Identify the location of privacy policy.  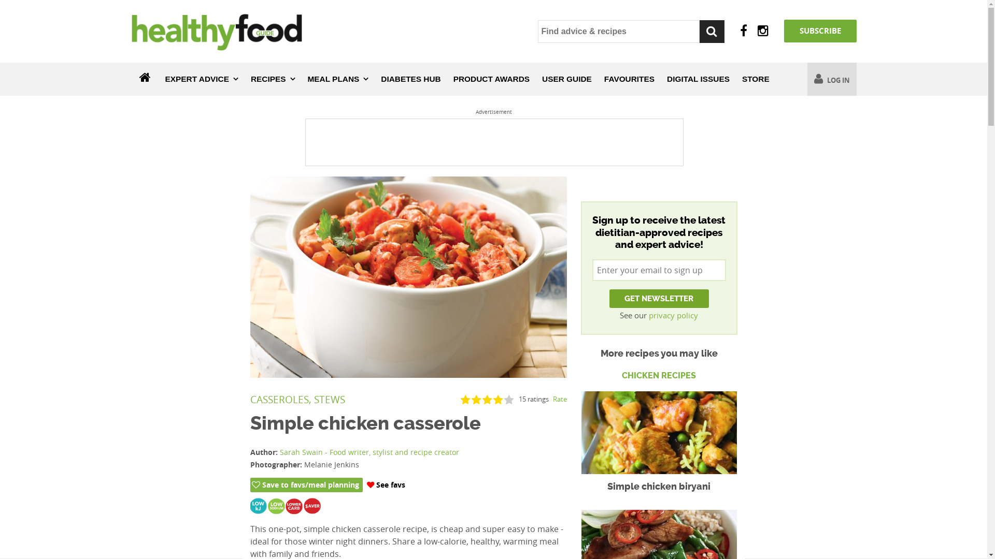
(674, 315).